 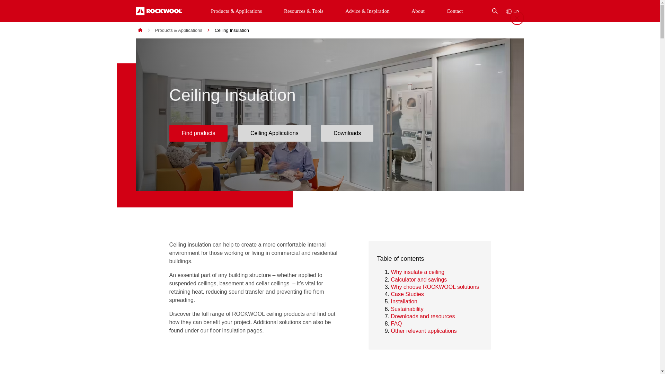 I want to click on EN, so click(x=513, y=11).